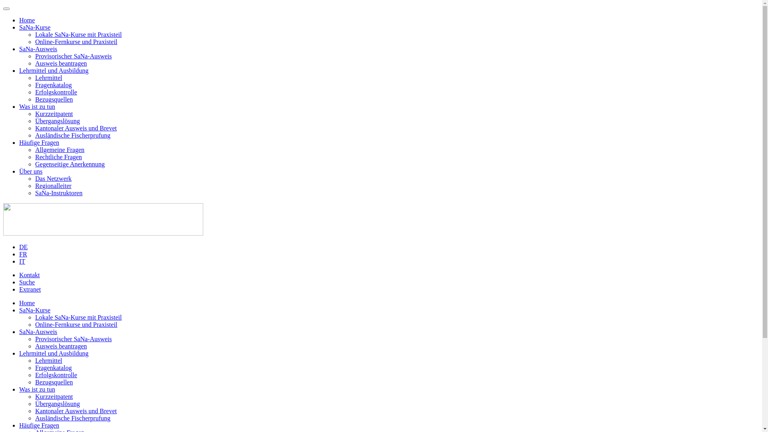 The height and width of the screenshot is (432, 768). What do you see at coordinates (70, 164) in the screenshot?
I see `Gegenseitige Anerkennung` at bounding box center [70, 164].